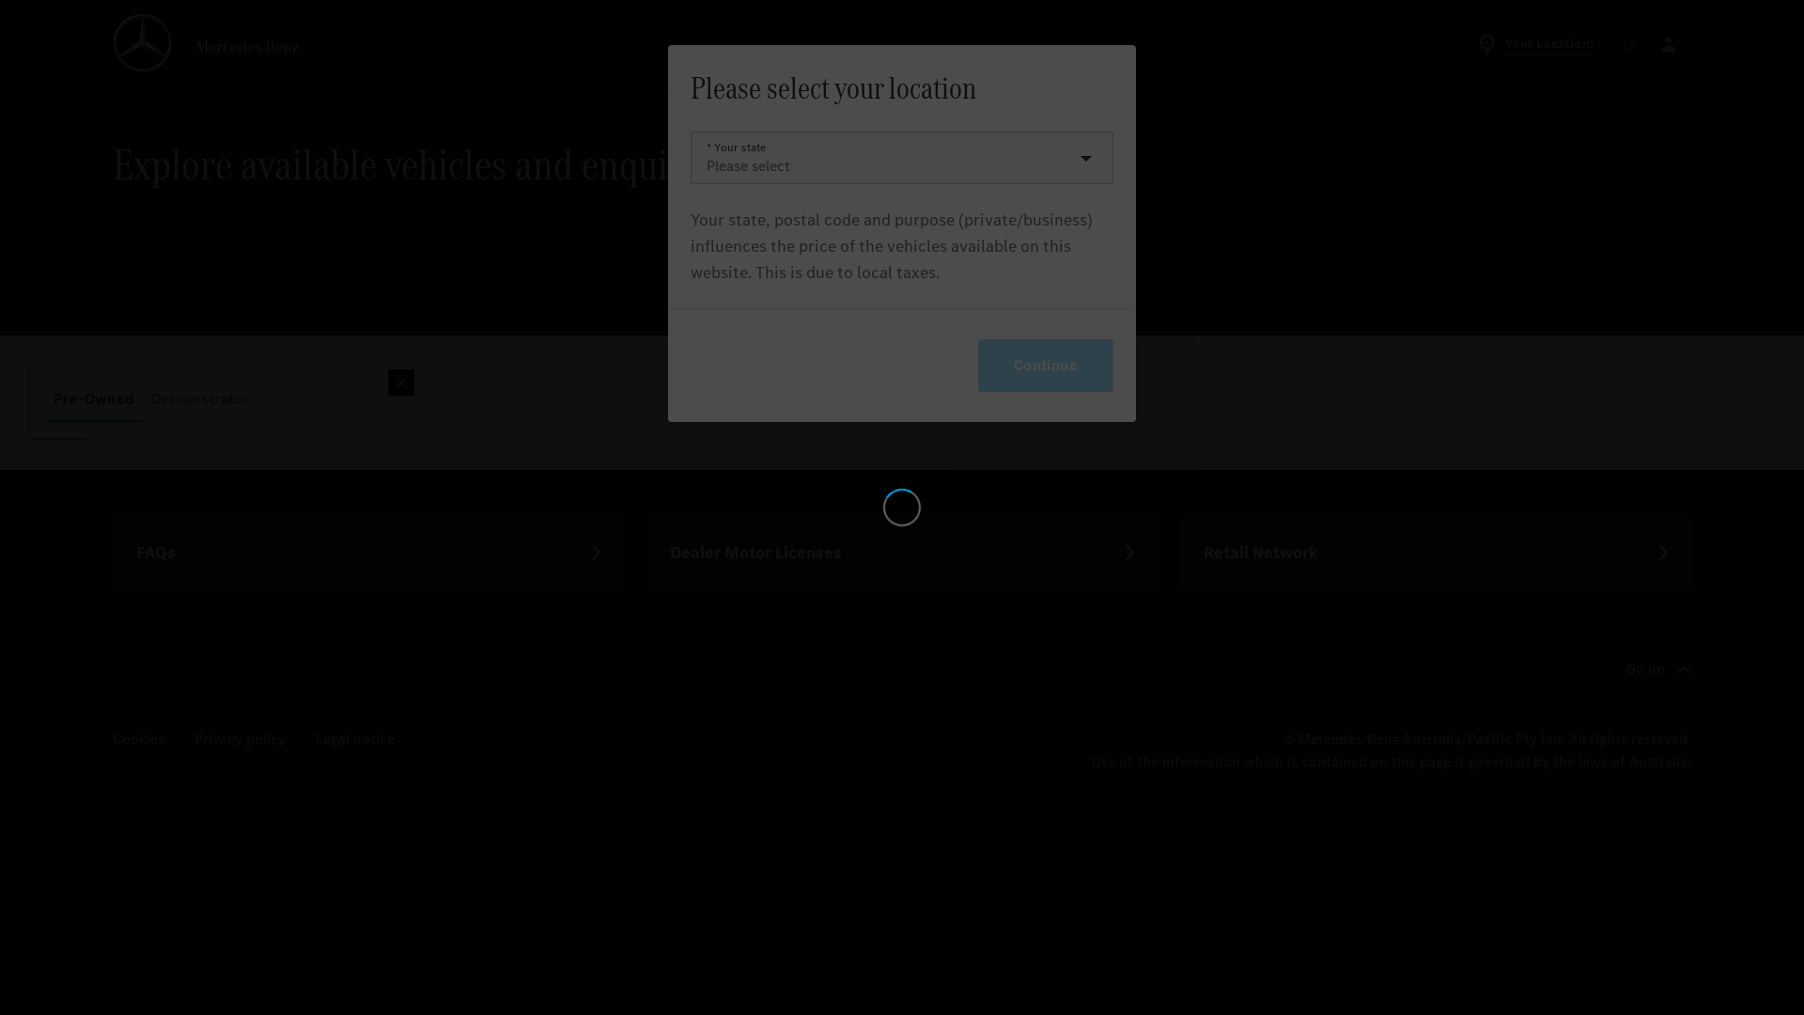 The image size is (1804, 1015). I want to click on Cookies, so click(139, 667).